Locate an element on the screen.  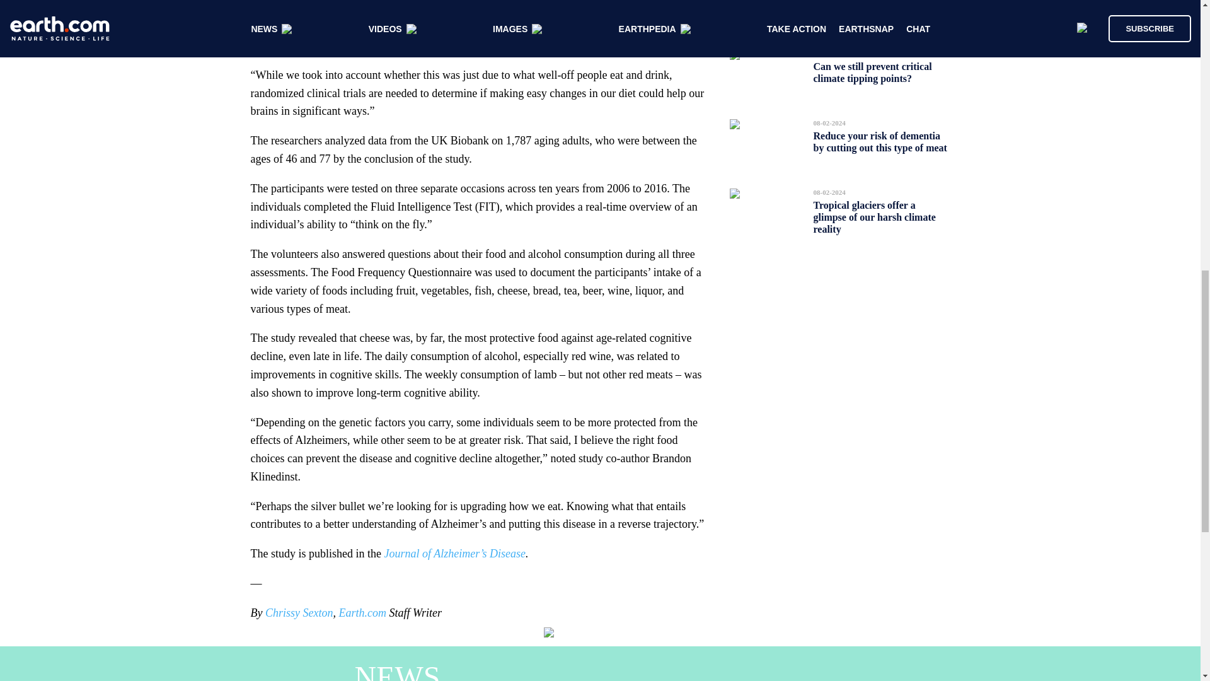
Chrissy Sexton is located at coordinates (299, 613).